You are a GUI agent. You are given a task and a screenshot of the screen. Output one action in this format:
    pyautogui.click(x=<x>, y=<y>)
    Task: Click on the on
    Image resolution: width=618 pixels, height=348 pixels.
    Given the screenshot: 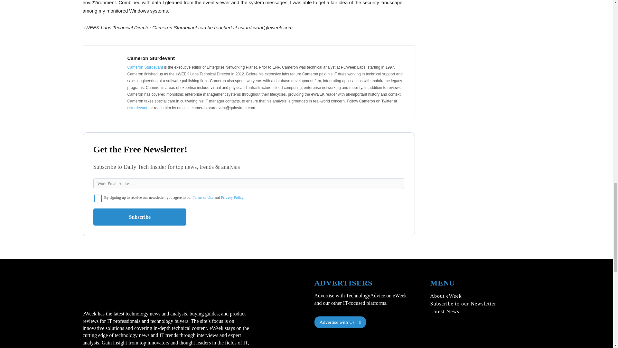 What is the action you would take?
    pyautogui.click(x=98, y=198)
    